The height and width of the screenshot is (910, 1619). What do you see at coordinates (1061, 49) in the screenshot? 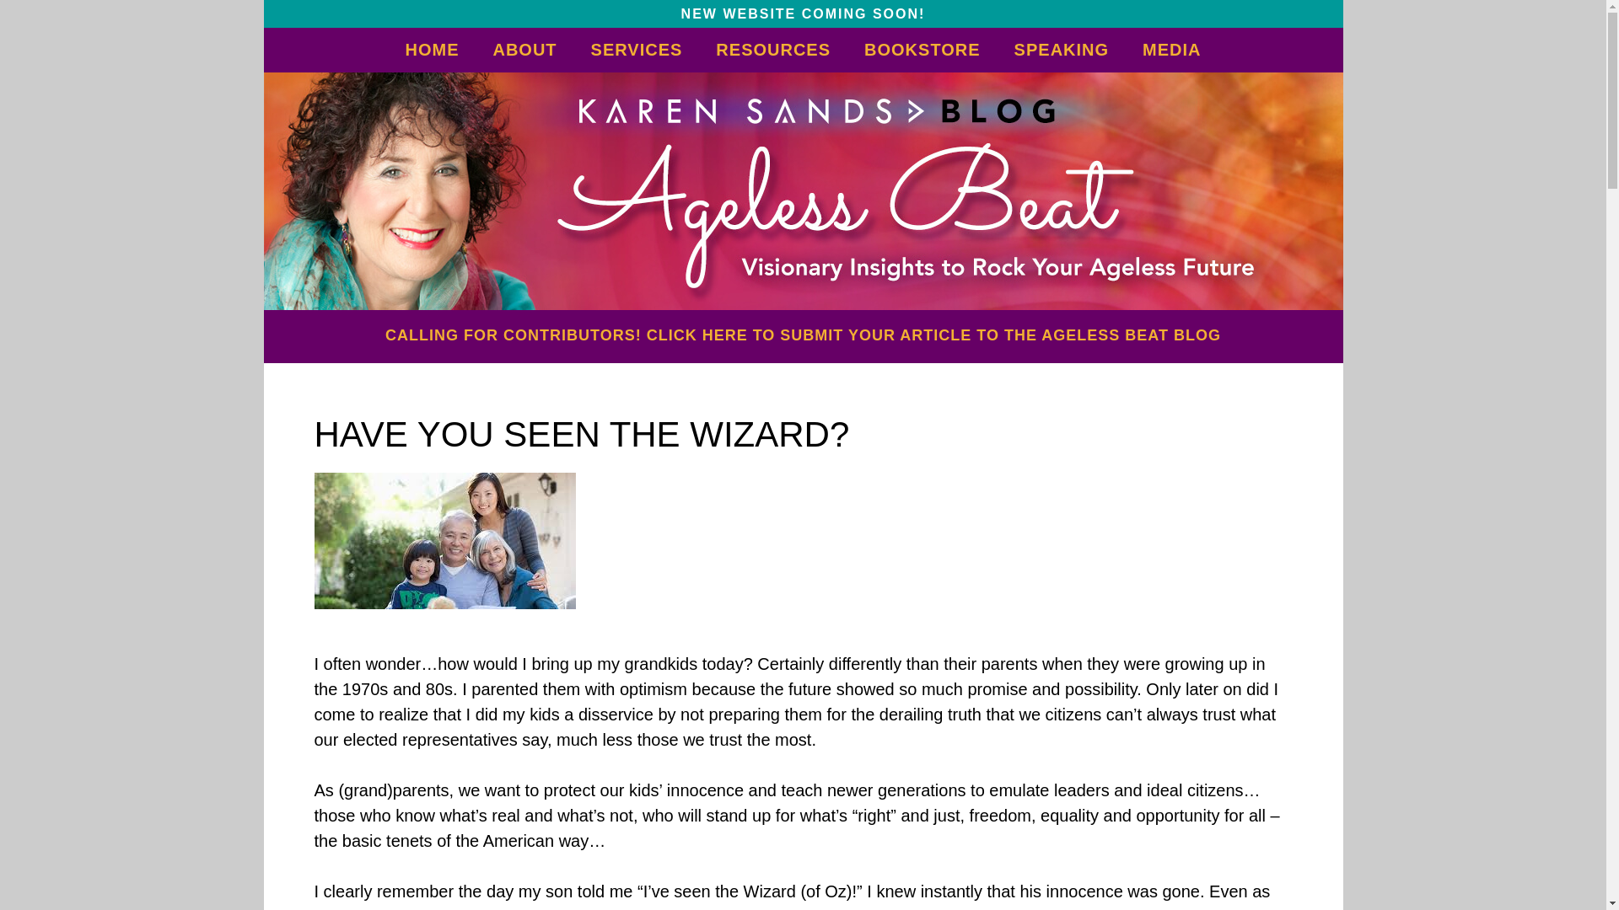
I see `SPEAKING` at bounding box center [1061, 49].